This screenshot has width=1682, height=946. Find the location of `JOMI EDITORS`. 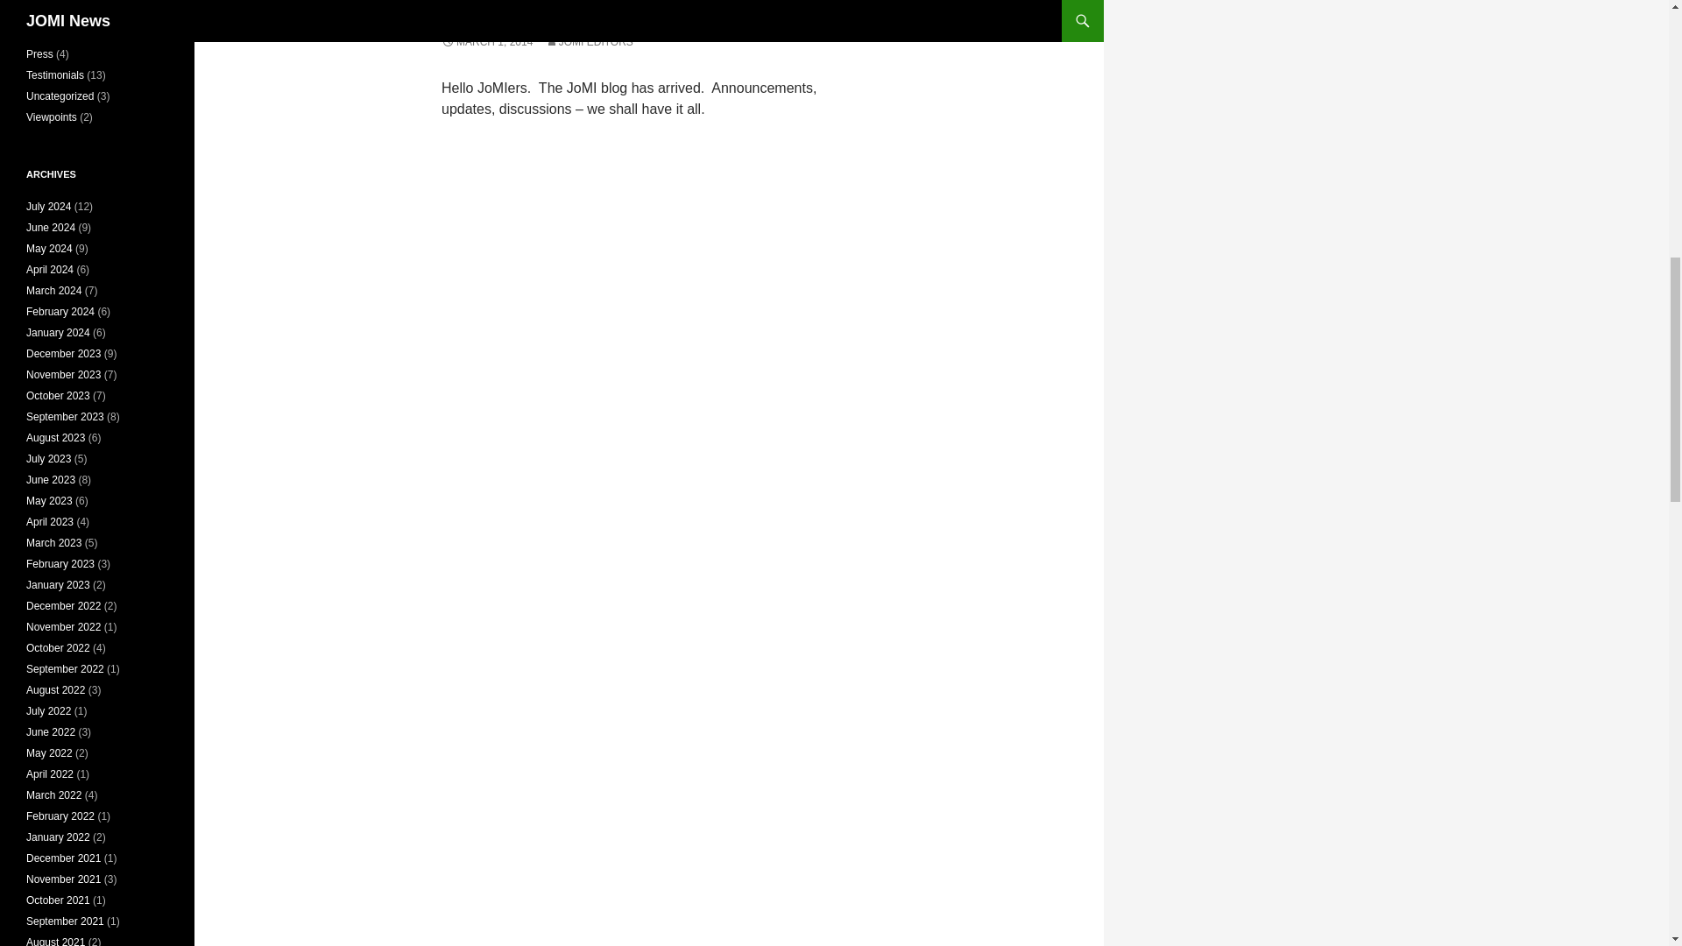

JOMI EDITORS is located at coordinates (589, 42).